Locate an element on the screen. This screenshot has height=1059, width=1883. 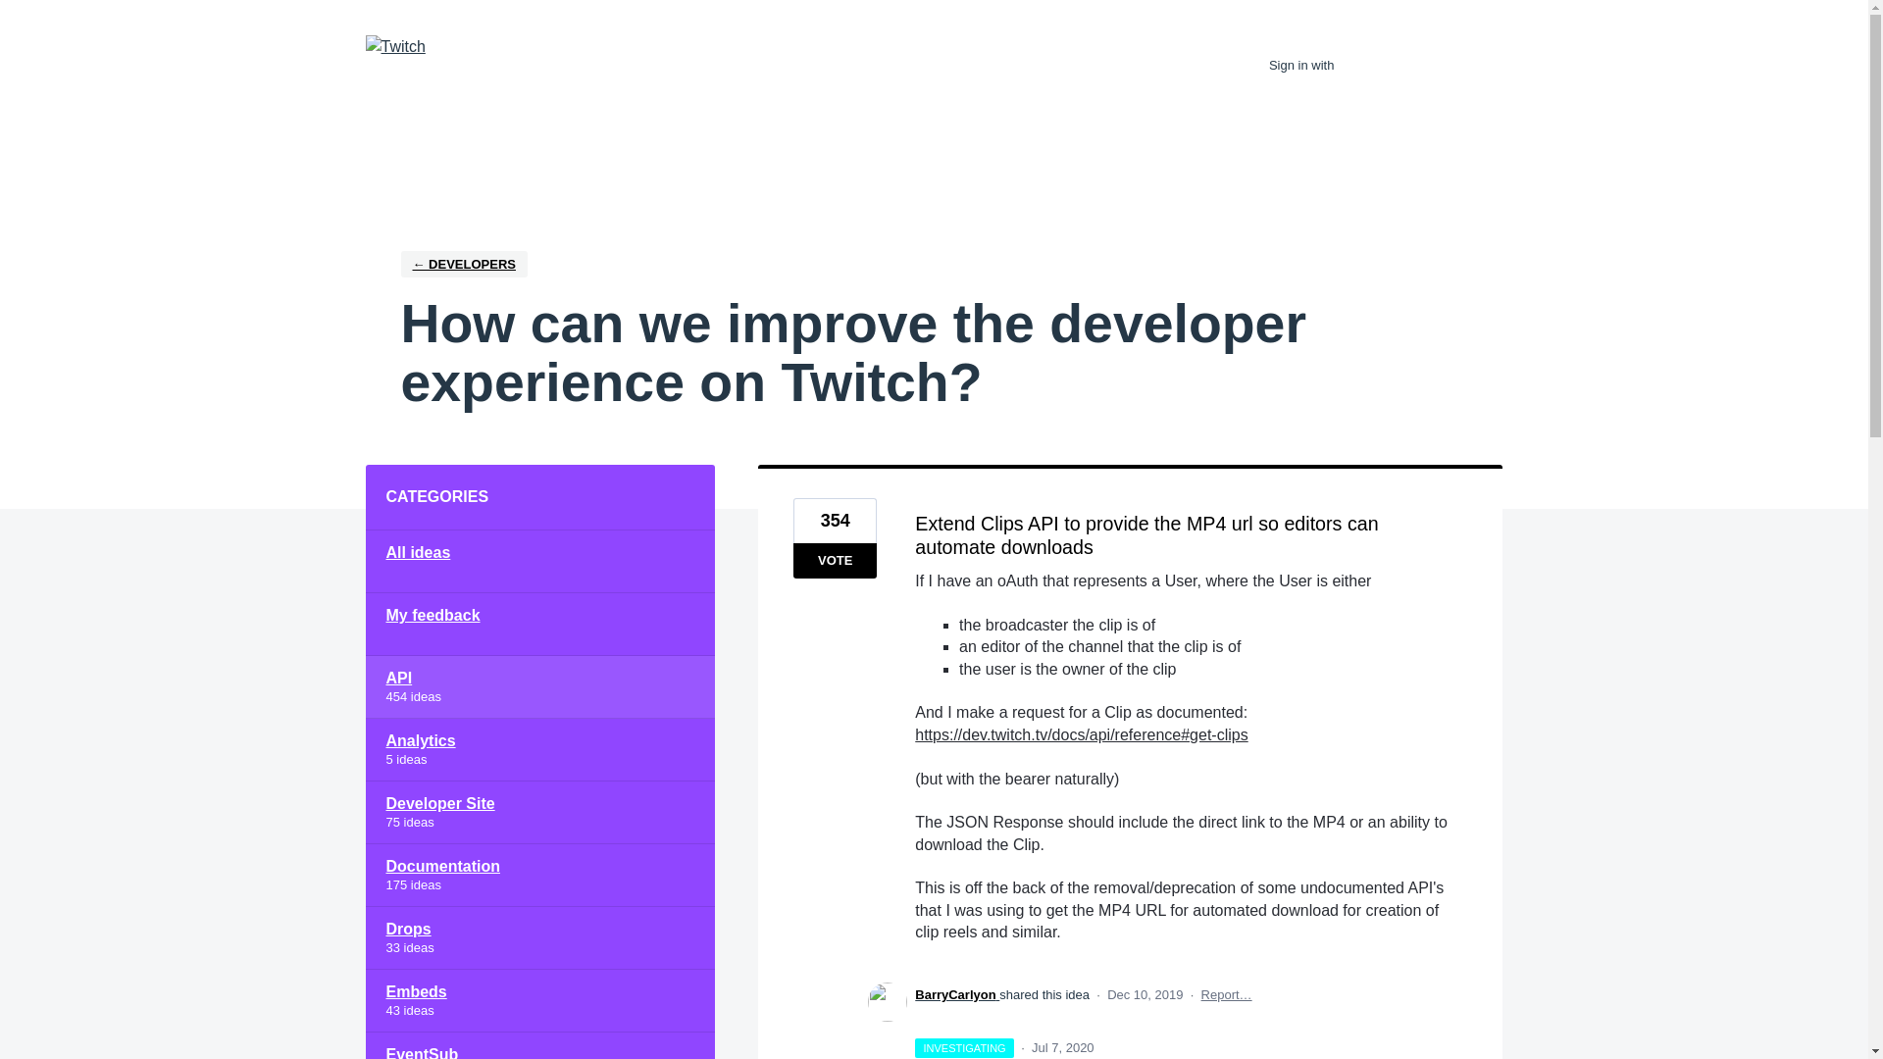
EventSub is located at coordinates (539, 1045).